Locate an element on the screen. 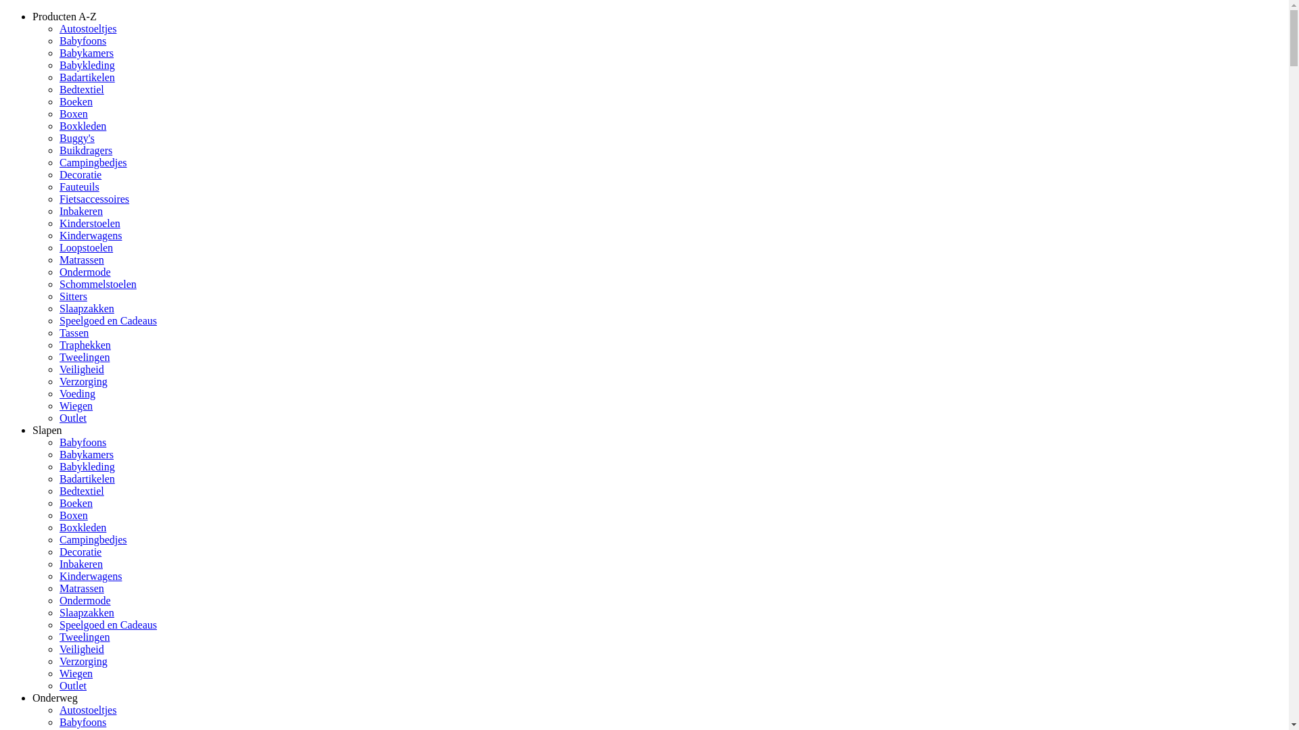  Verzorging is located at coordinates (84, 661).